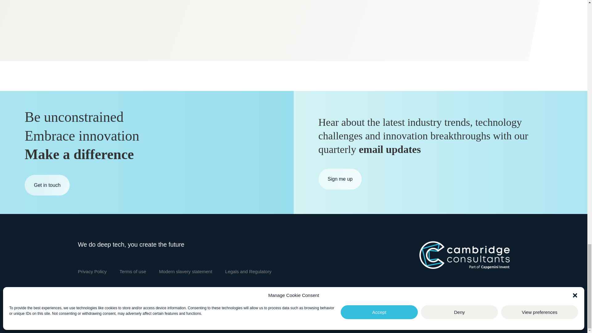 The height and width of the screenshot is (333, 592). Describe the element at coordinates (464, 255) in the screenshot. I see `cambridge-consultants-logo-white` at that location.